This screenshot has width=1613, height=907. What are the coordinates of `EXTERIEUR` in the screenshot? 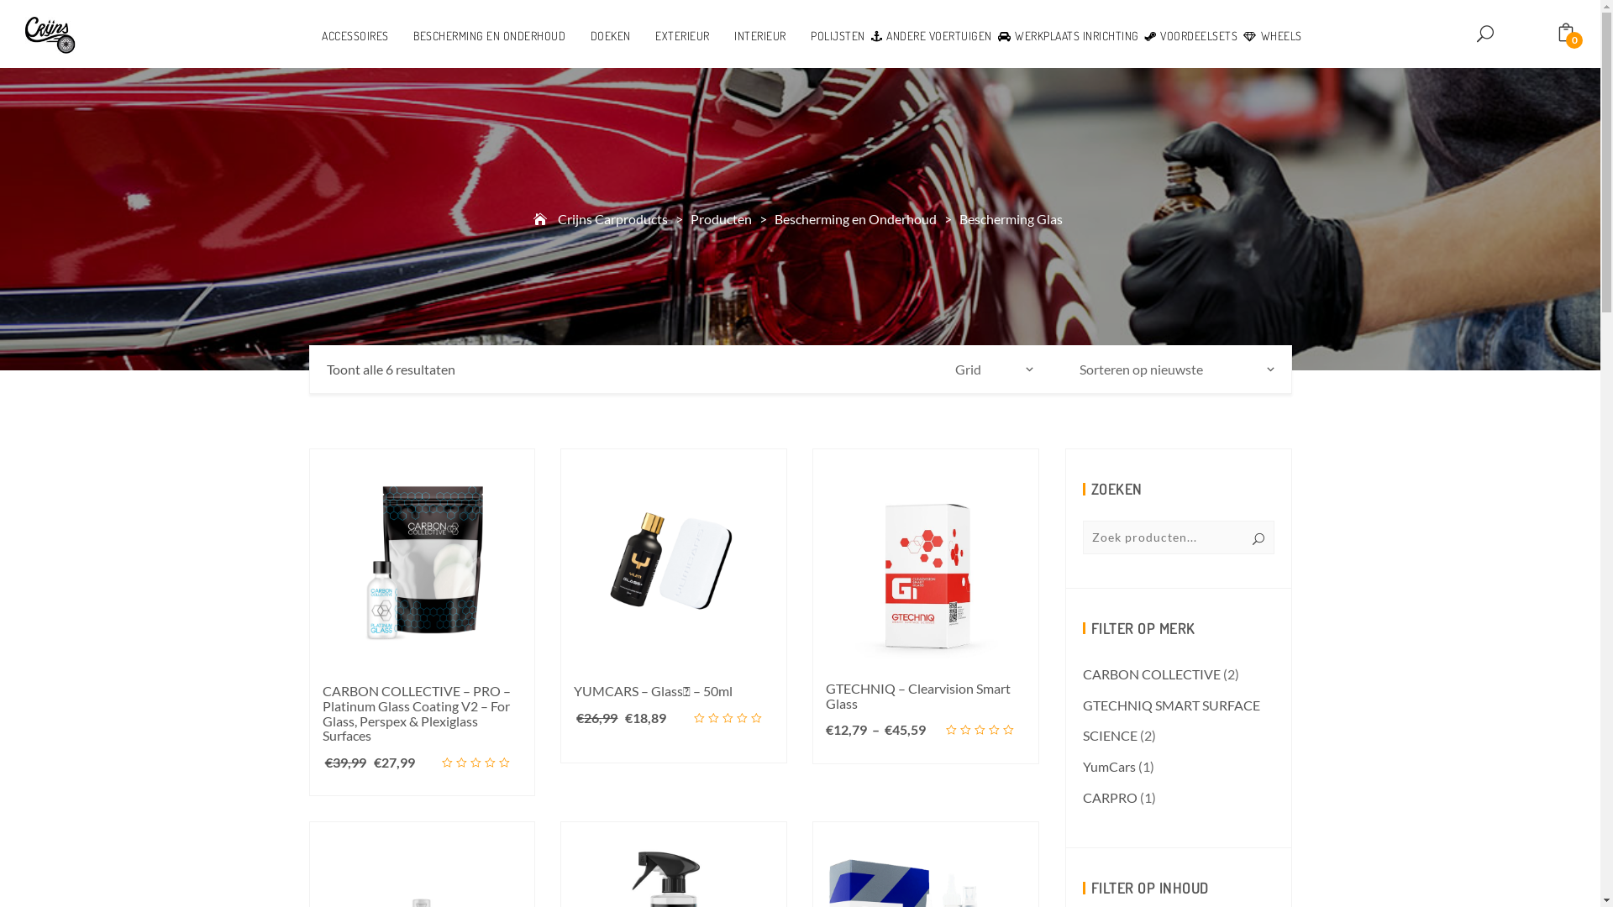 It's located at (670, 36).